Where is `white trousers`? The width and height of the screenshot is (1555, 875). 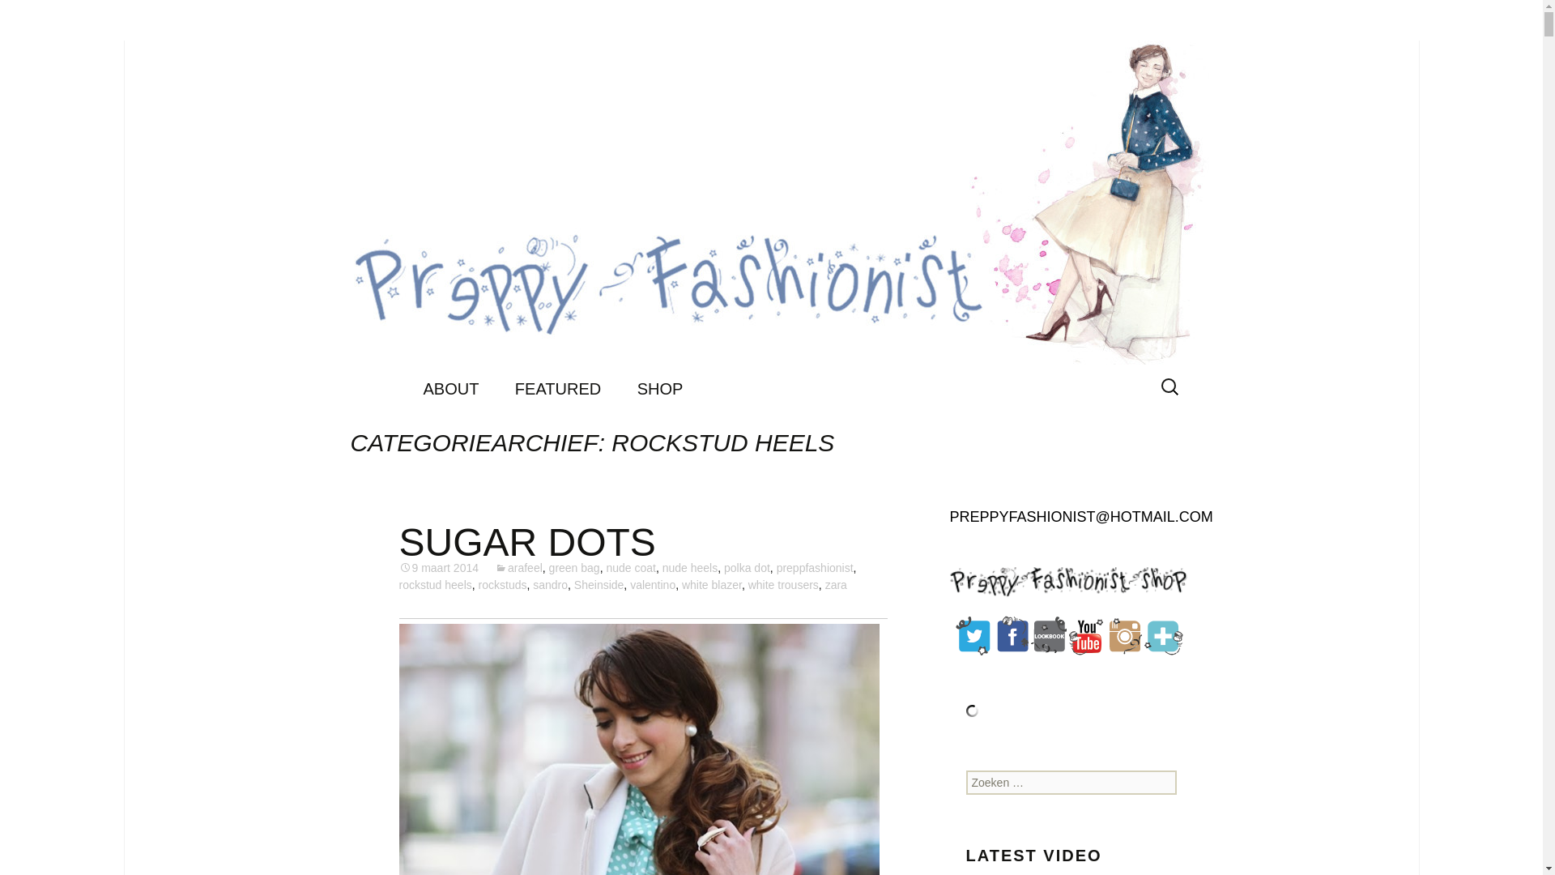 white trousers is located at coordinates (783, 585).